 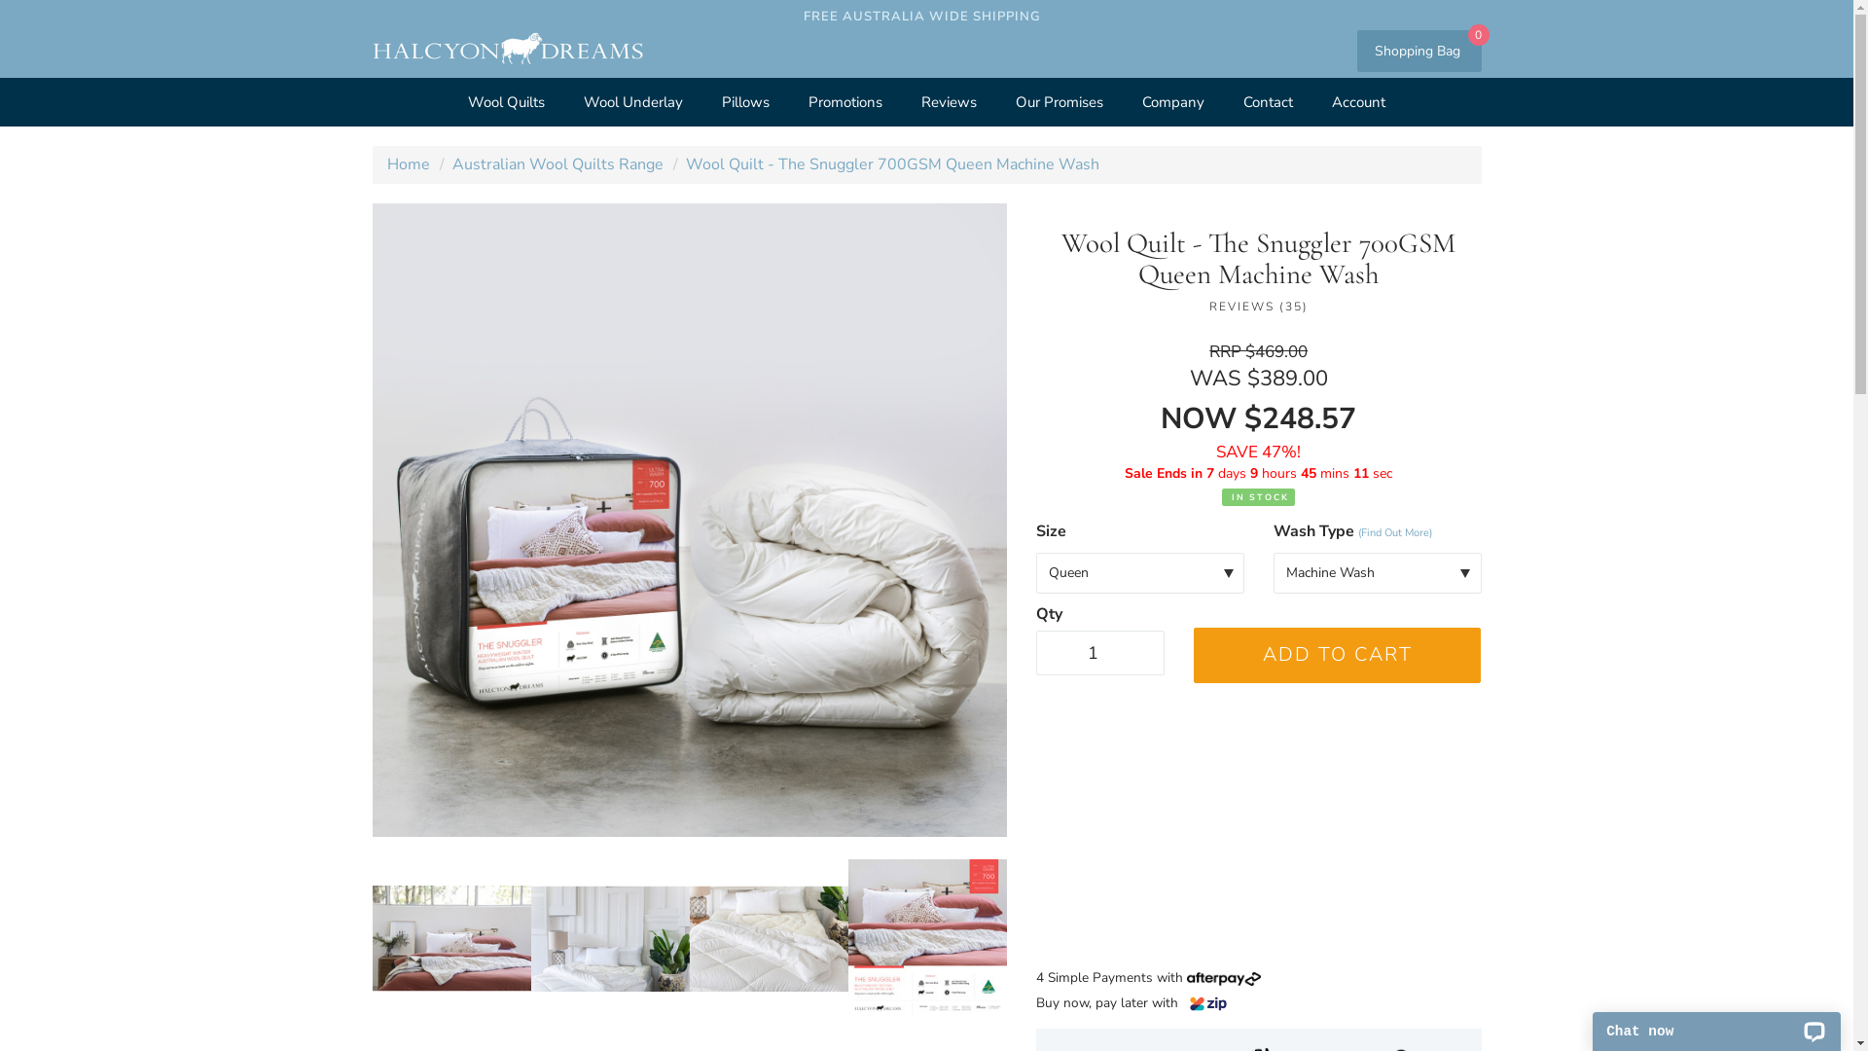 I want to click on Wool Quilt - The Snuggler 700GSM Queen Machine Wash, so click(x=891, y=164).